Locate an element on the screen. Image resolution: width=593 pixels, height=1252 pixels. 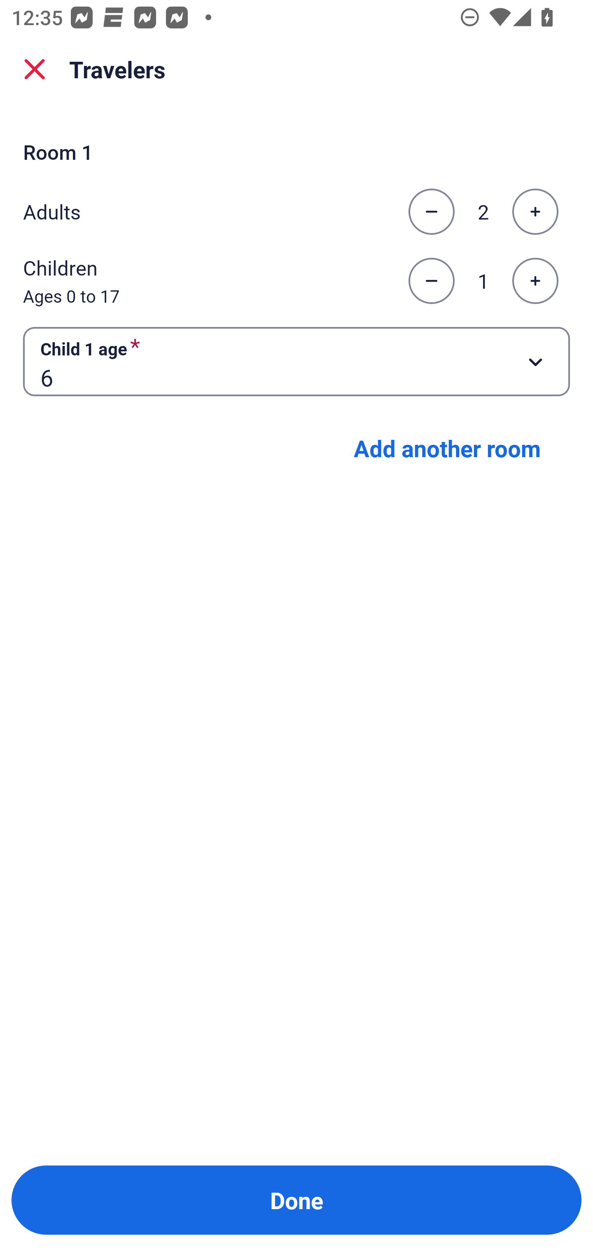
close is located at coordinates (35, 69).